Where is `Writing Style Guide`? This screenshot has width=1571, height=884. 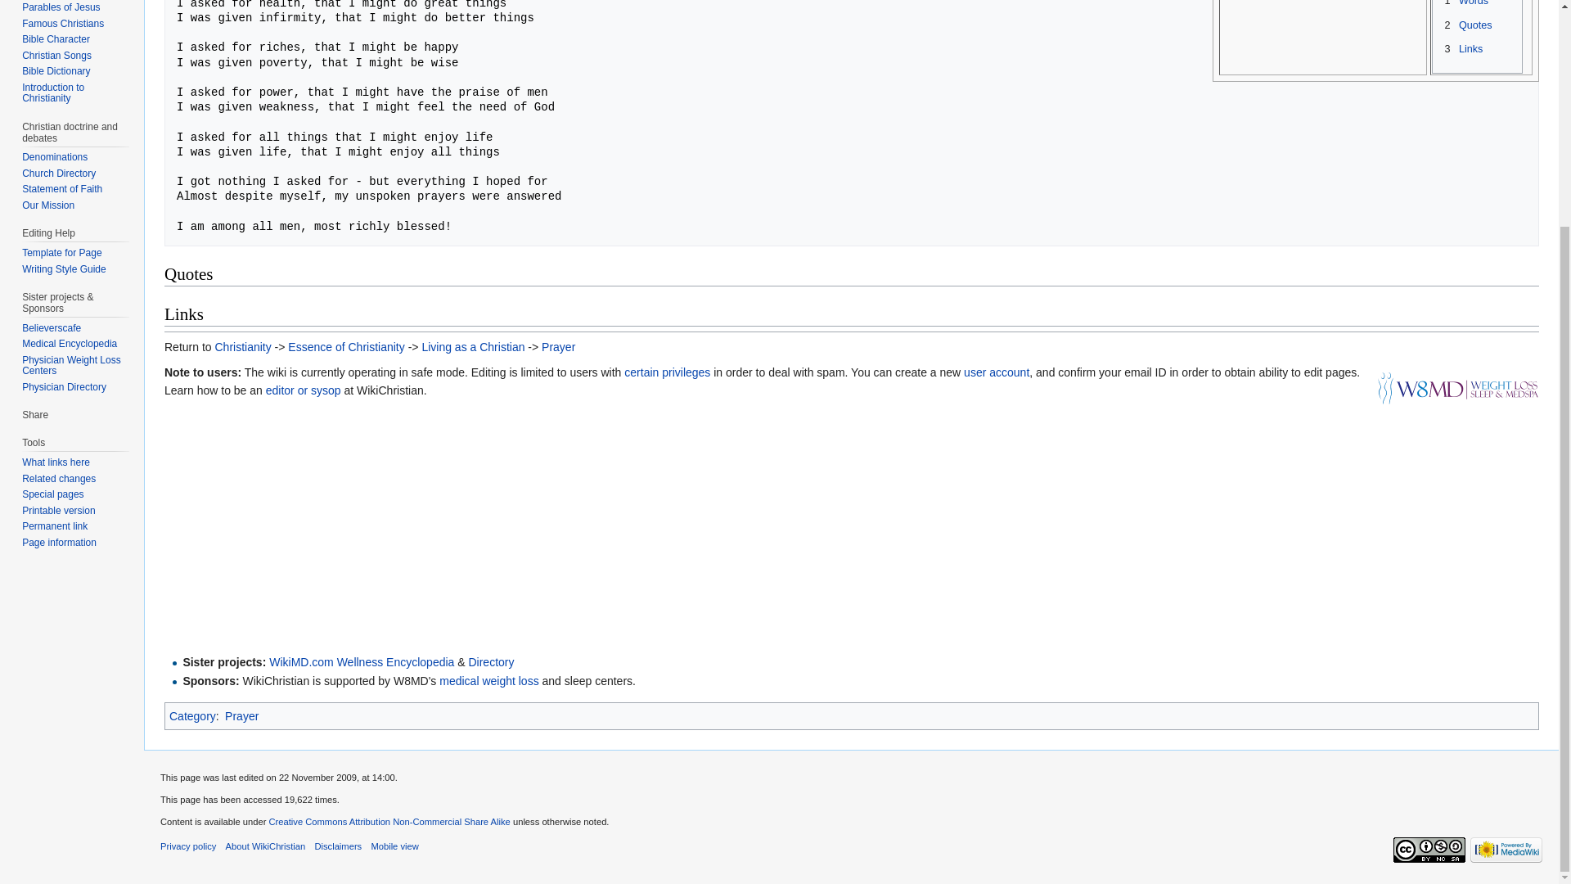 Writing Style Guide is located at coordinates (64, 268).